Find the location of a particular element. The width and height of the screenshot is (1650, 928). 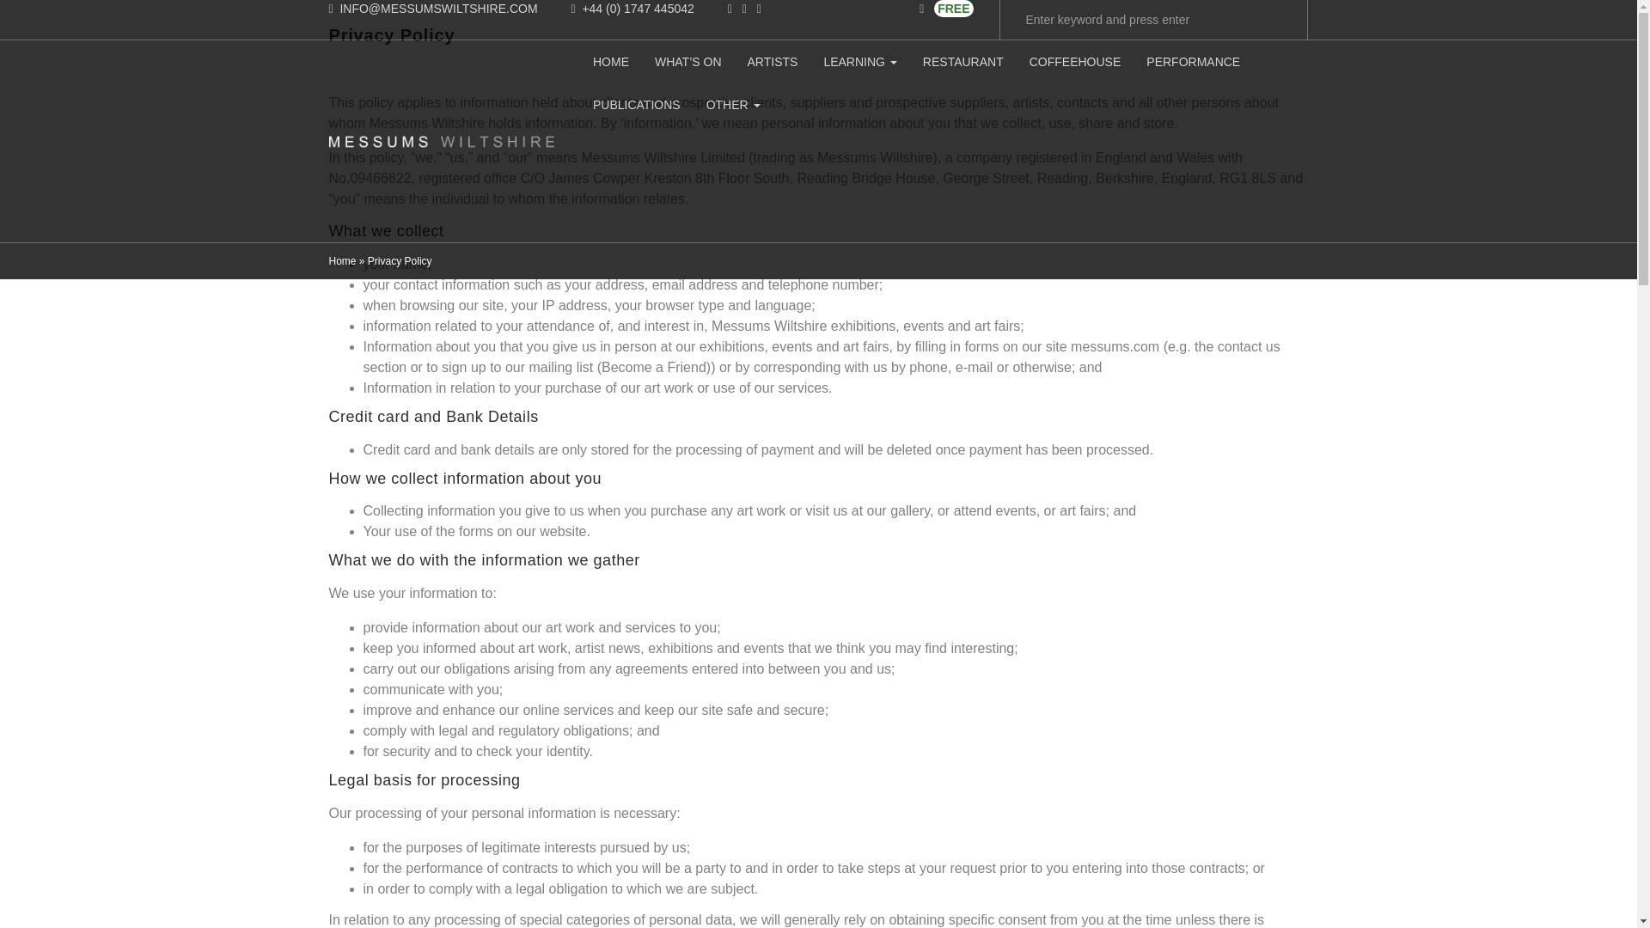

Learning is located at coordinates (859, 62).